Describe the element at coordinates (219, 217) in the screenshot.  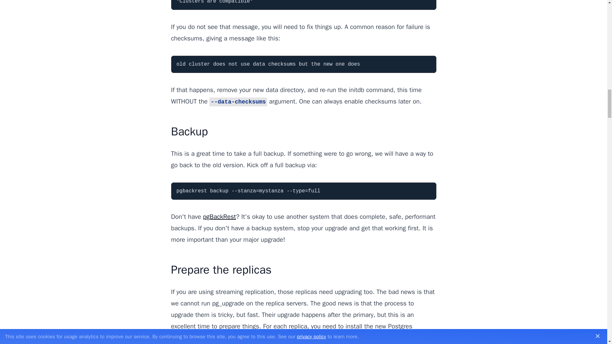
I see `pgBackRest` at that location.